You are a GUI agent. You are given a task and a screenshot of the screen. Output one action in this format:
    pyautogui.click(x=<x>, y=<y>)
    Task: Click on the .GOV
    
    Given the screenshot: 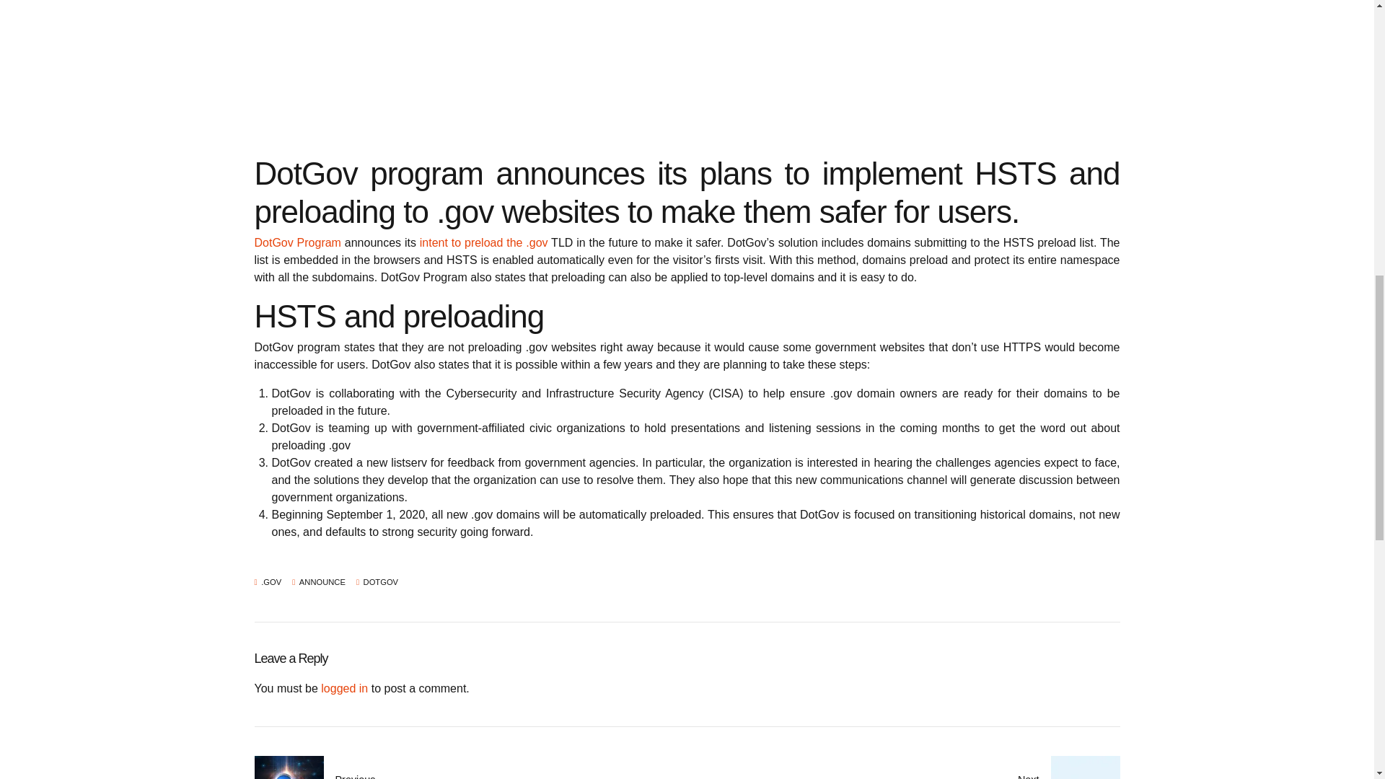 What is the action you would take?
    pyautogui.click(x=267, y=583)
    